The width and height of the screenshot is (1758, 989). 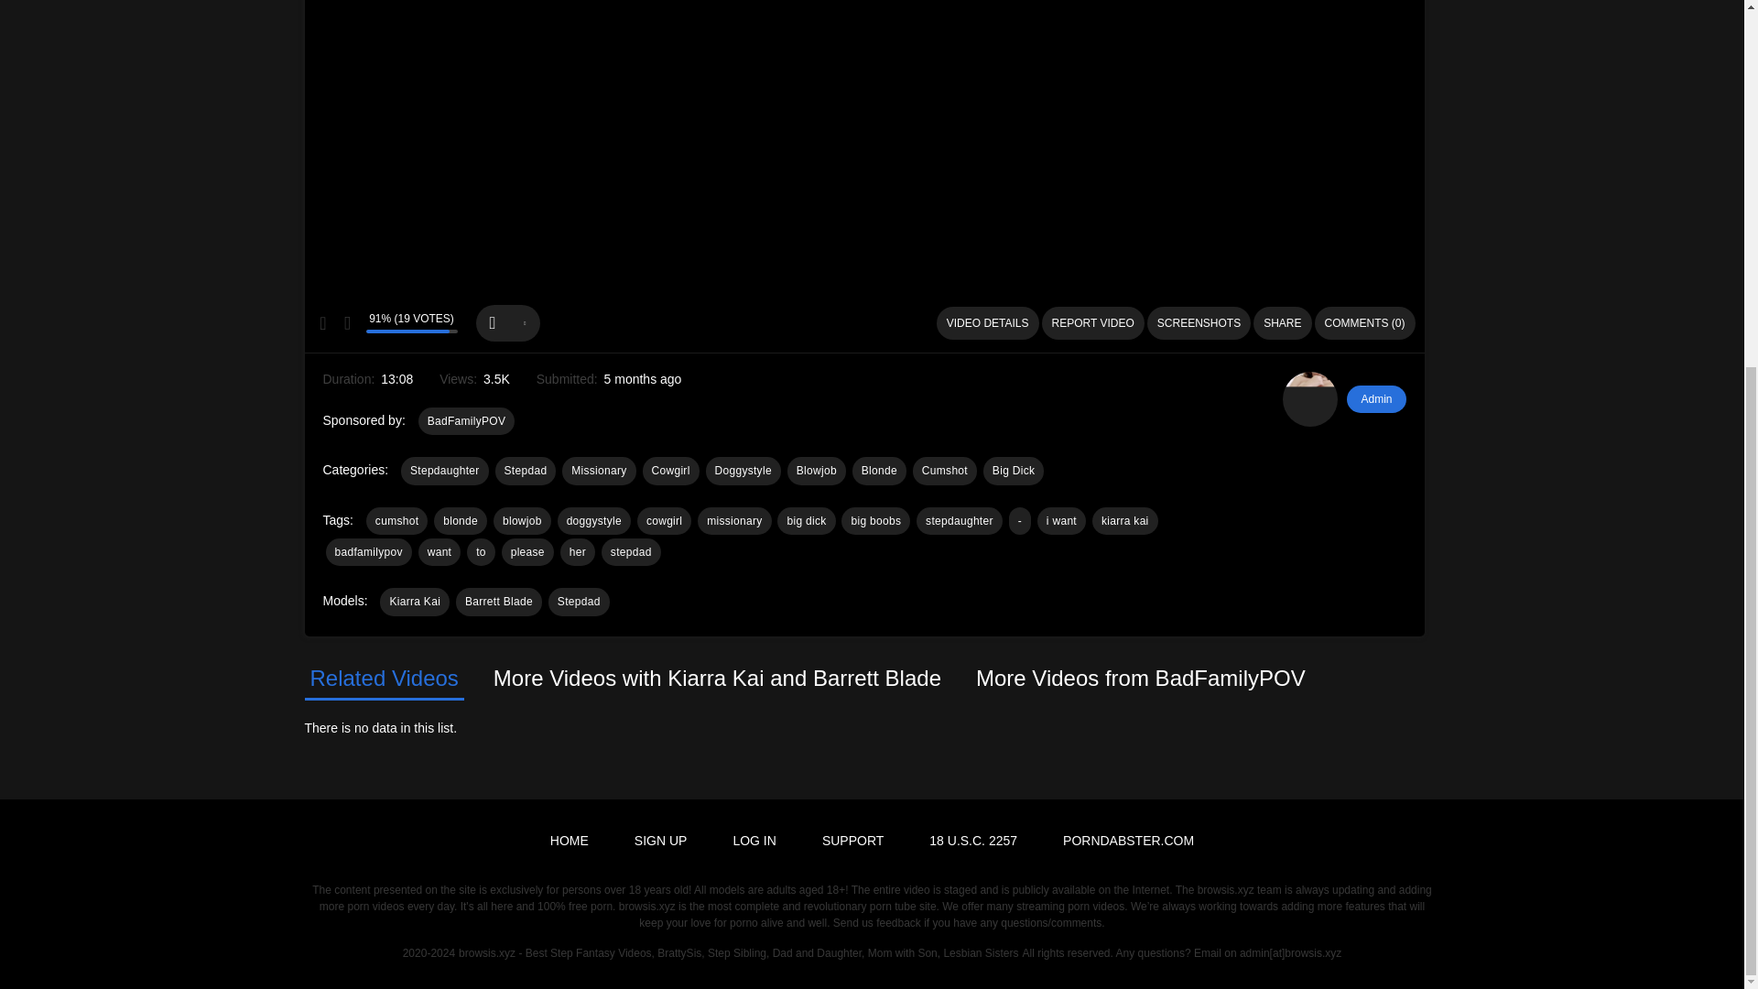 I want to click on SCREENSHOTS, so click(x=1199, y=322).